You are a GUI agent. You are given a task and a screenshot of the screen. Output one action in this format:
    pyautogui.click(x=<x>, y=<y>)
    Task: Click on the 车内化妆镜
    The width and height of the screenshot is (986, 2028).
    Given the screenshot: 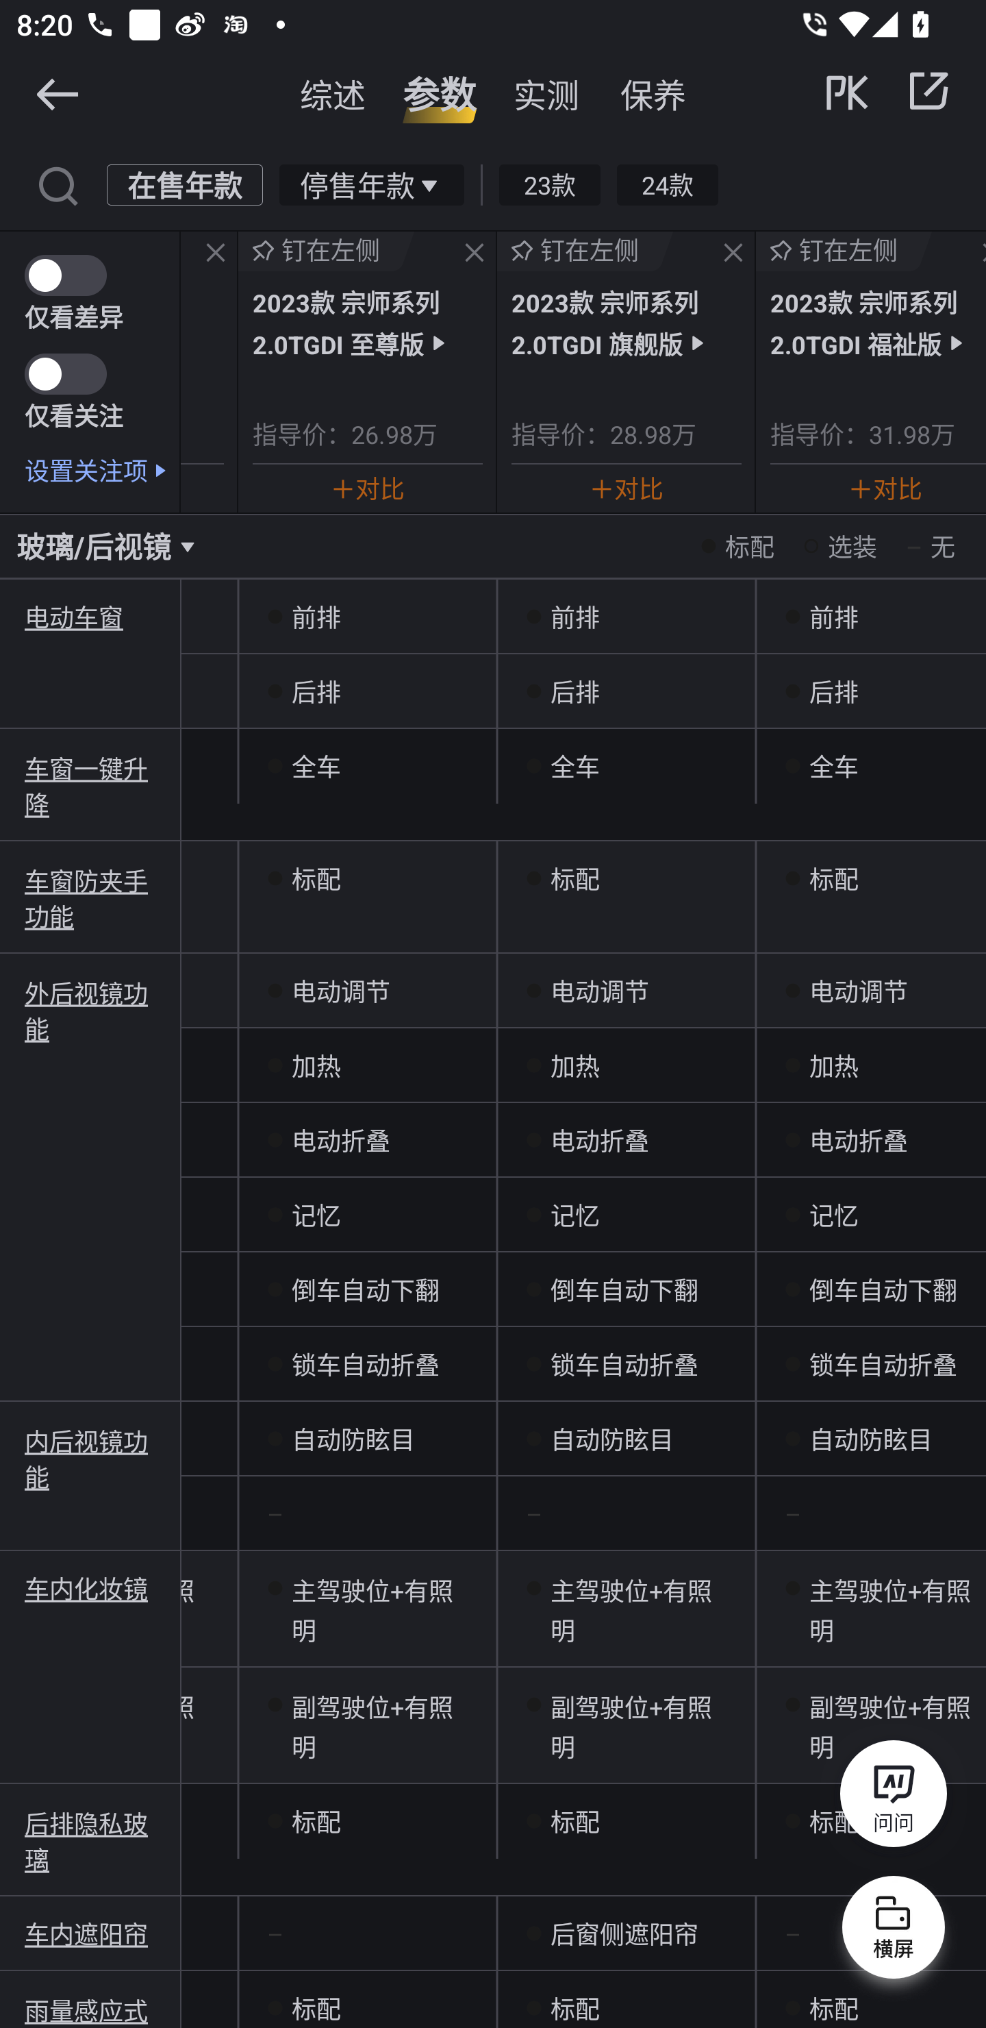 What is the action you would take?
    pyautogui.click(x=90, y=1589)
    